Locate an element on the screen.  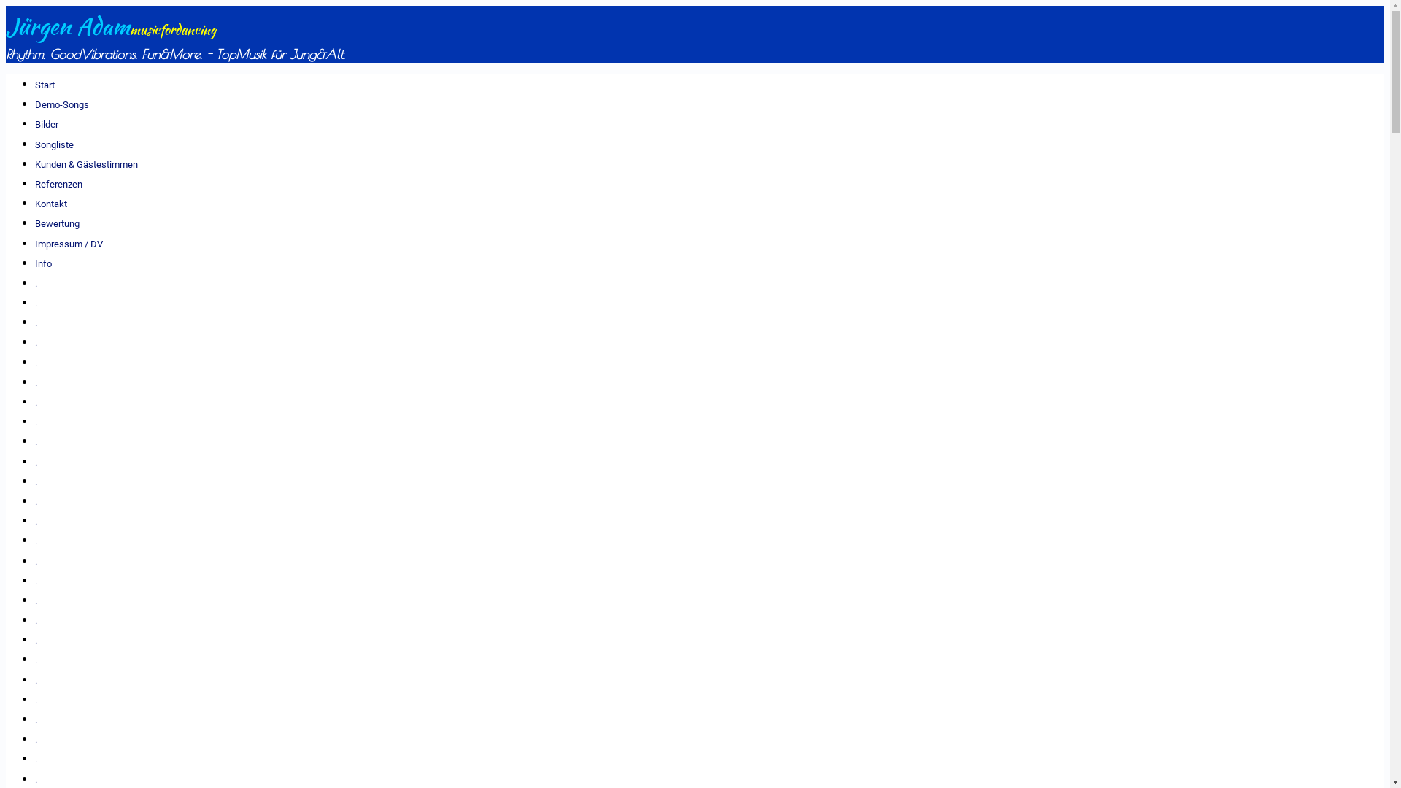
. is located at coordinates (36, 463).